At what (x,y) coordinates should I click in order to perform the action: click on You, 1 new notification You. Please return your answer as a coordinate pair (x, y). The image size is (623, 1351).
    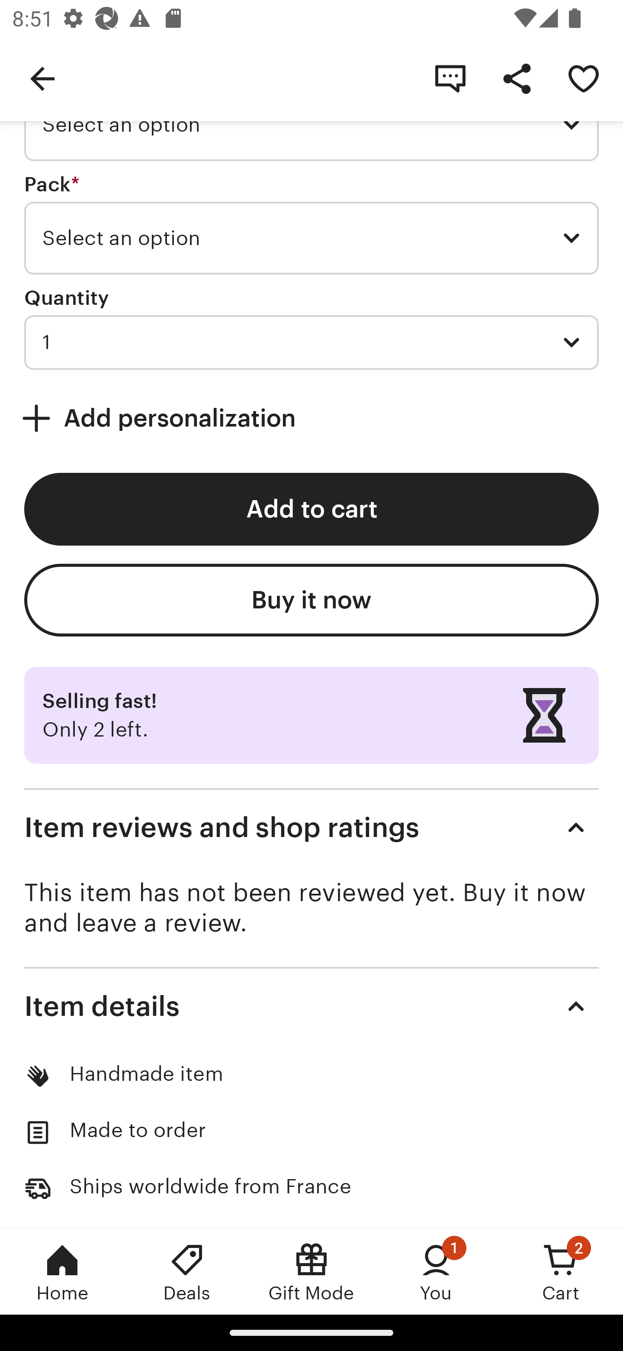
    Looking at the image, I should click on (436, 1272).